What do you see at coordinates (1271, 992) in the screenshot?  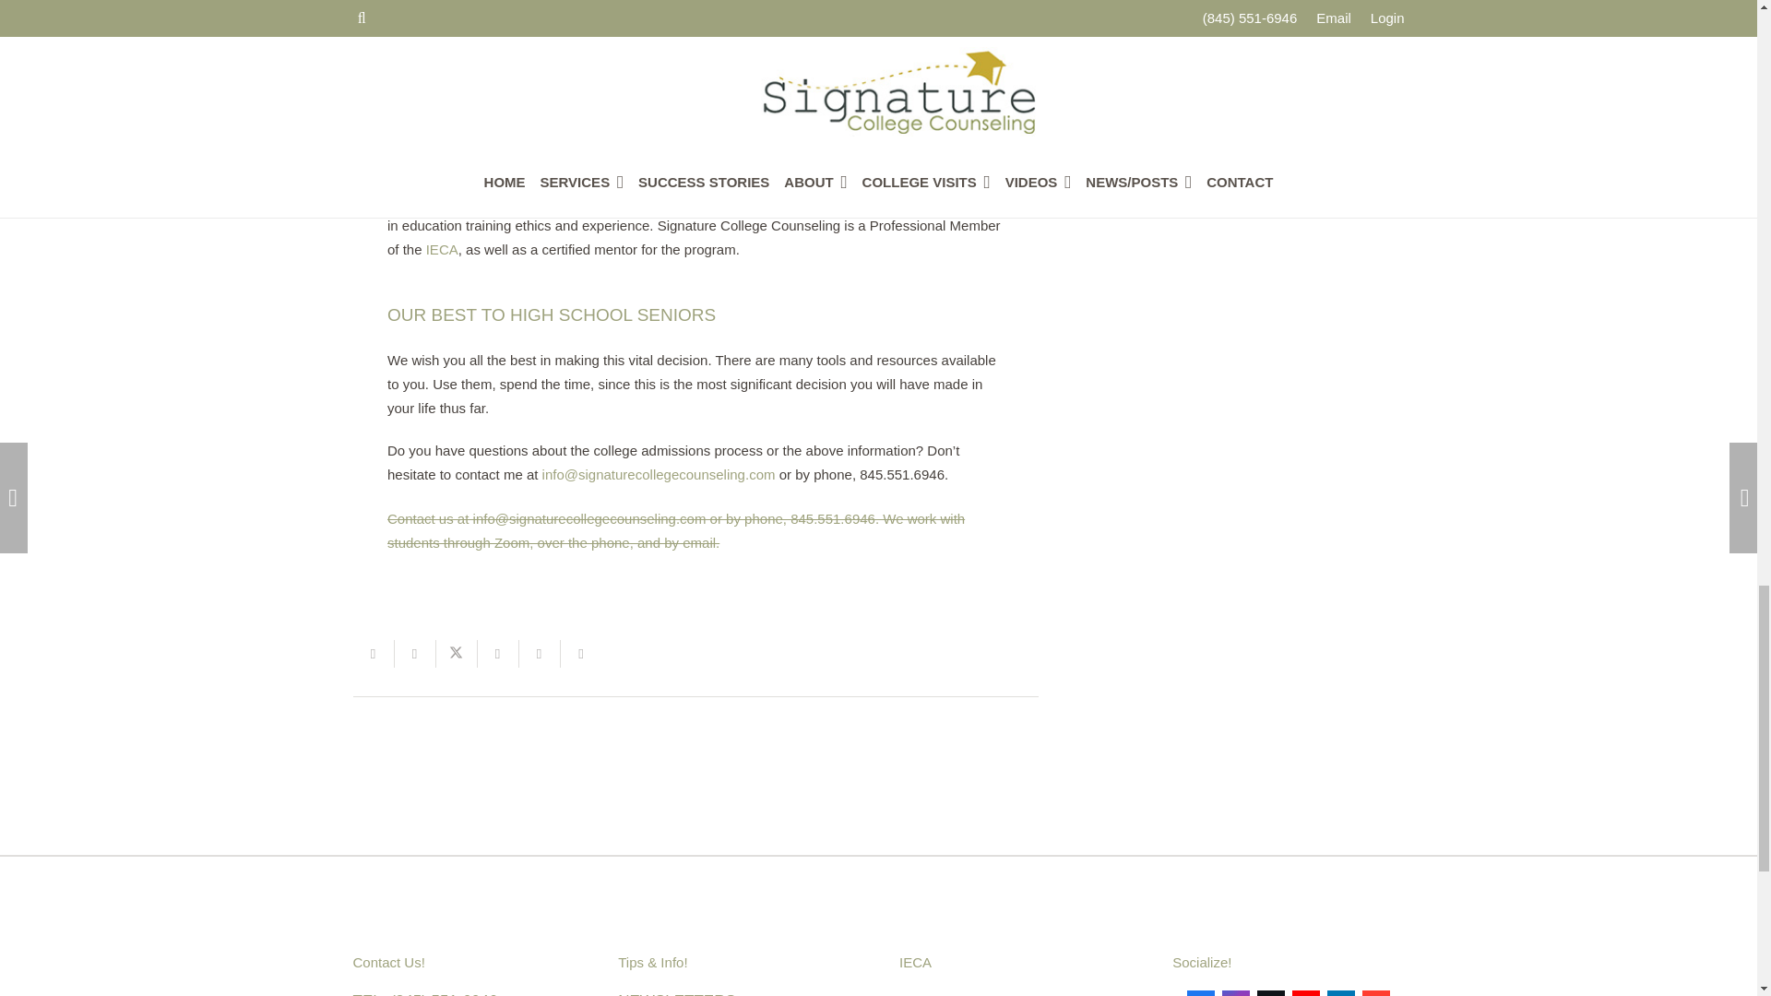 I see `Twitter` at bounding box center [1271, 992].